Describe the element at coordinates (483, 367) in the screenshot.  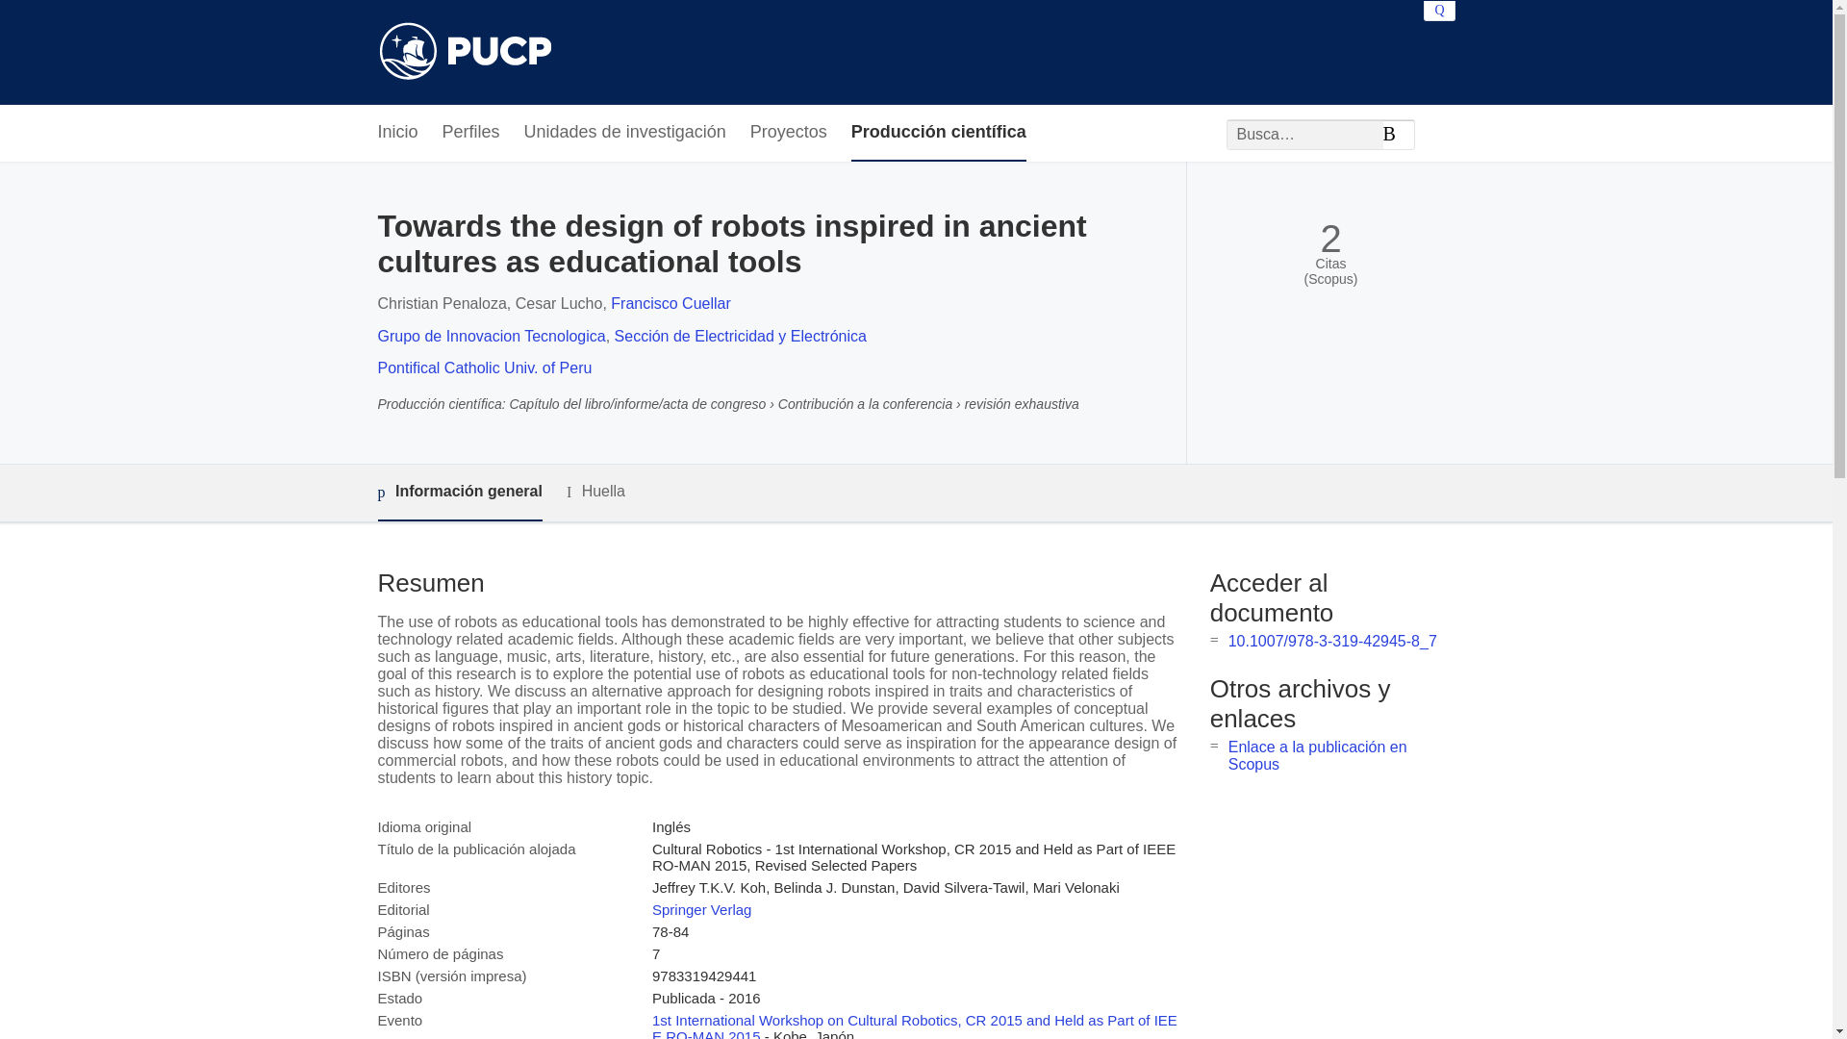
I see `Pontifical Catholic Univ. of Peru` at that location.